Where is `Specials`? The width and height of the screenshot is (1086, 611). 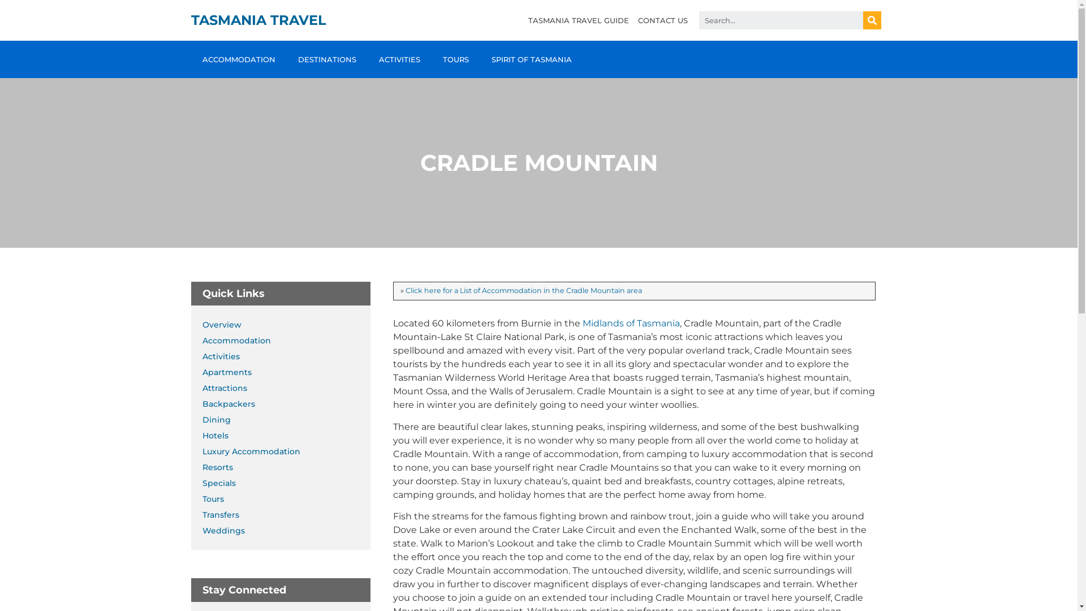 Specials is located at coordinates (287, 483).